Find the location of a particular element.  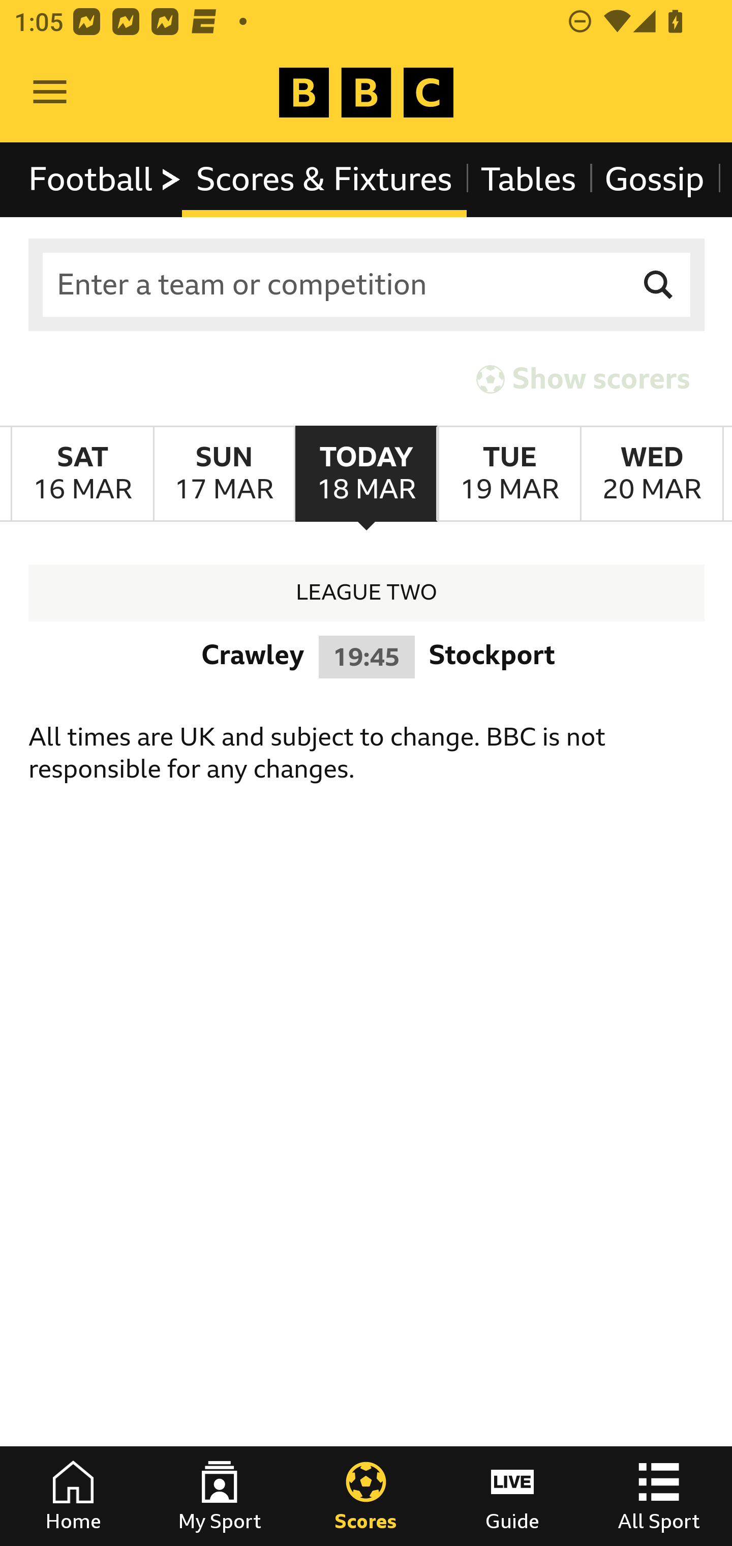

All Sport is located at coordinates (659, 1496).